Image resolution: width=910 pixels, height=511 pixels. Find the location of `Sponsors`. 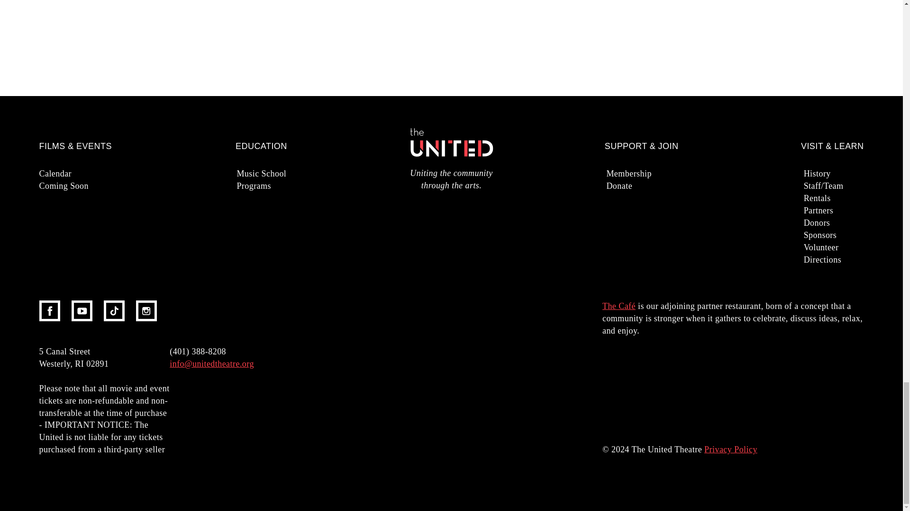

Sponsors is located at coordinates (851, 235).